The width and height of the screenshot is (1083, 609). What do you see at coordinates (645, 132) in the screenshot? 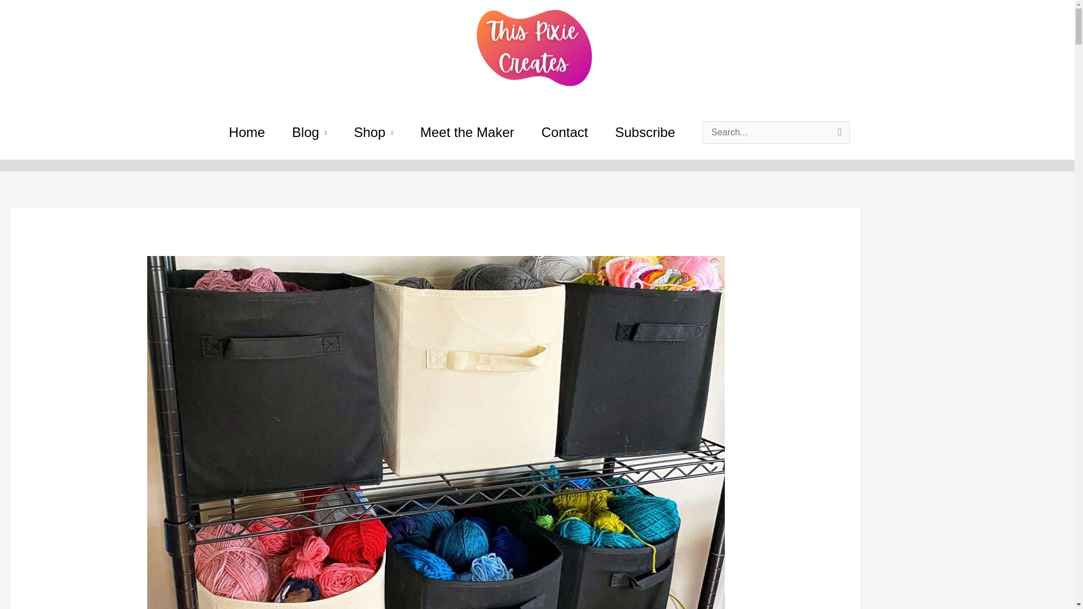
I see `Subscribe` at bounding box center [645, 132].